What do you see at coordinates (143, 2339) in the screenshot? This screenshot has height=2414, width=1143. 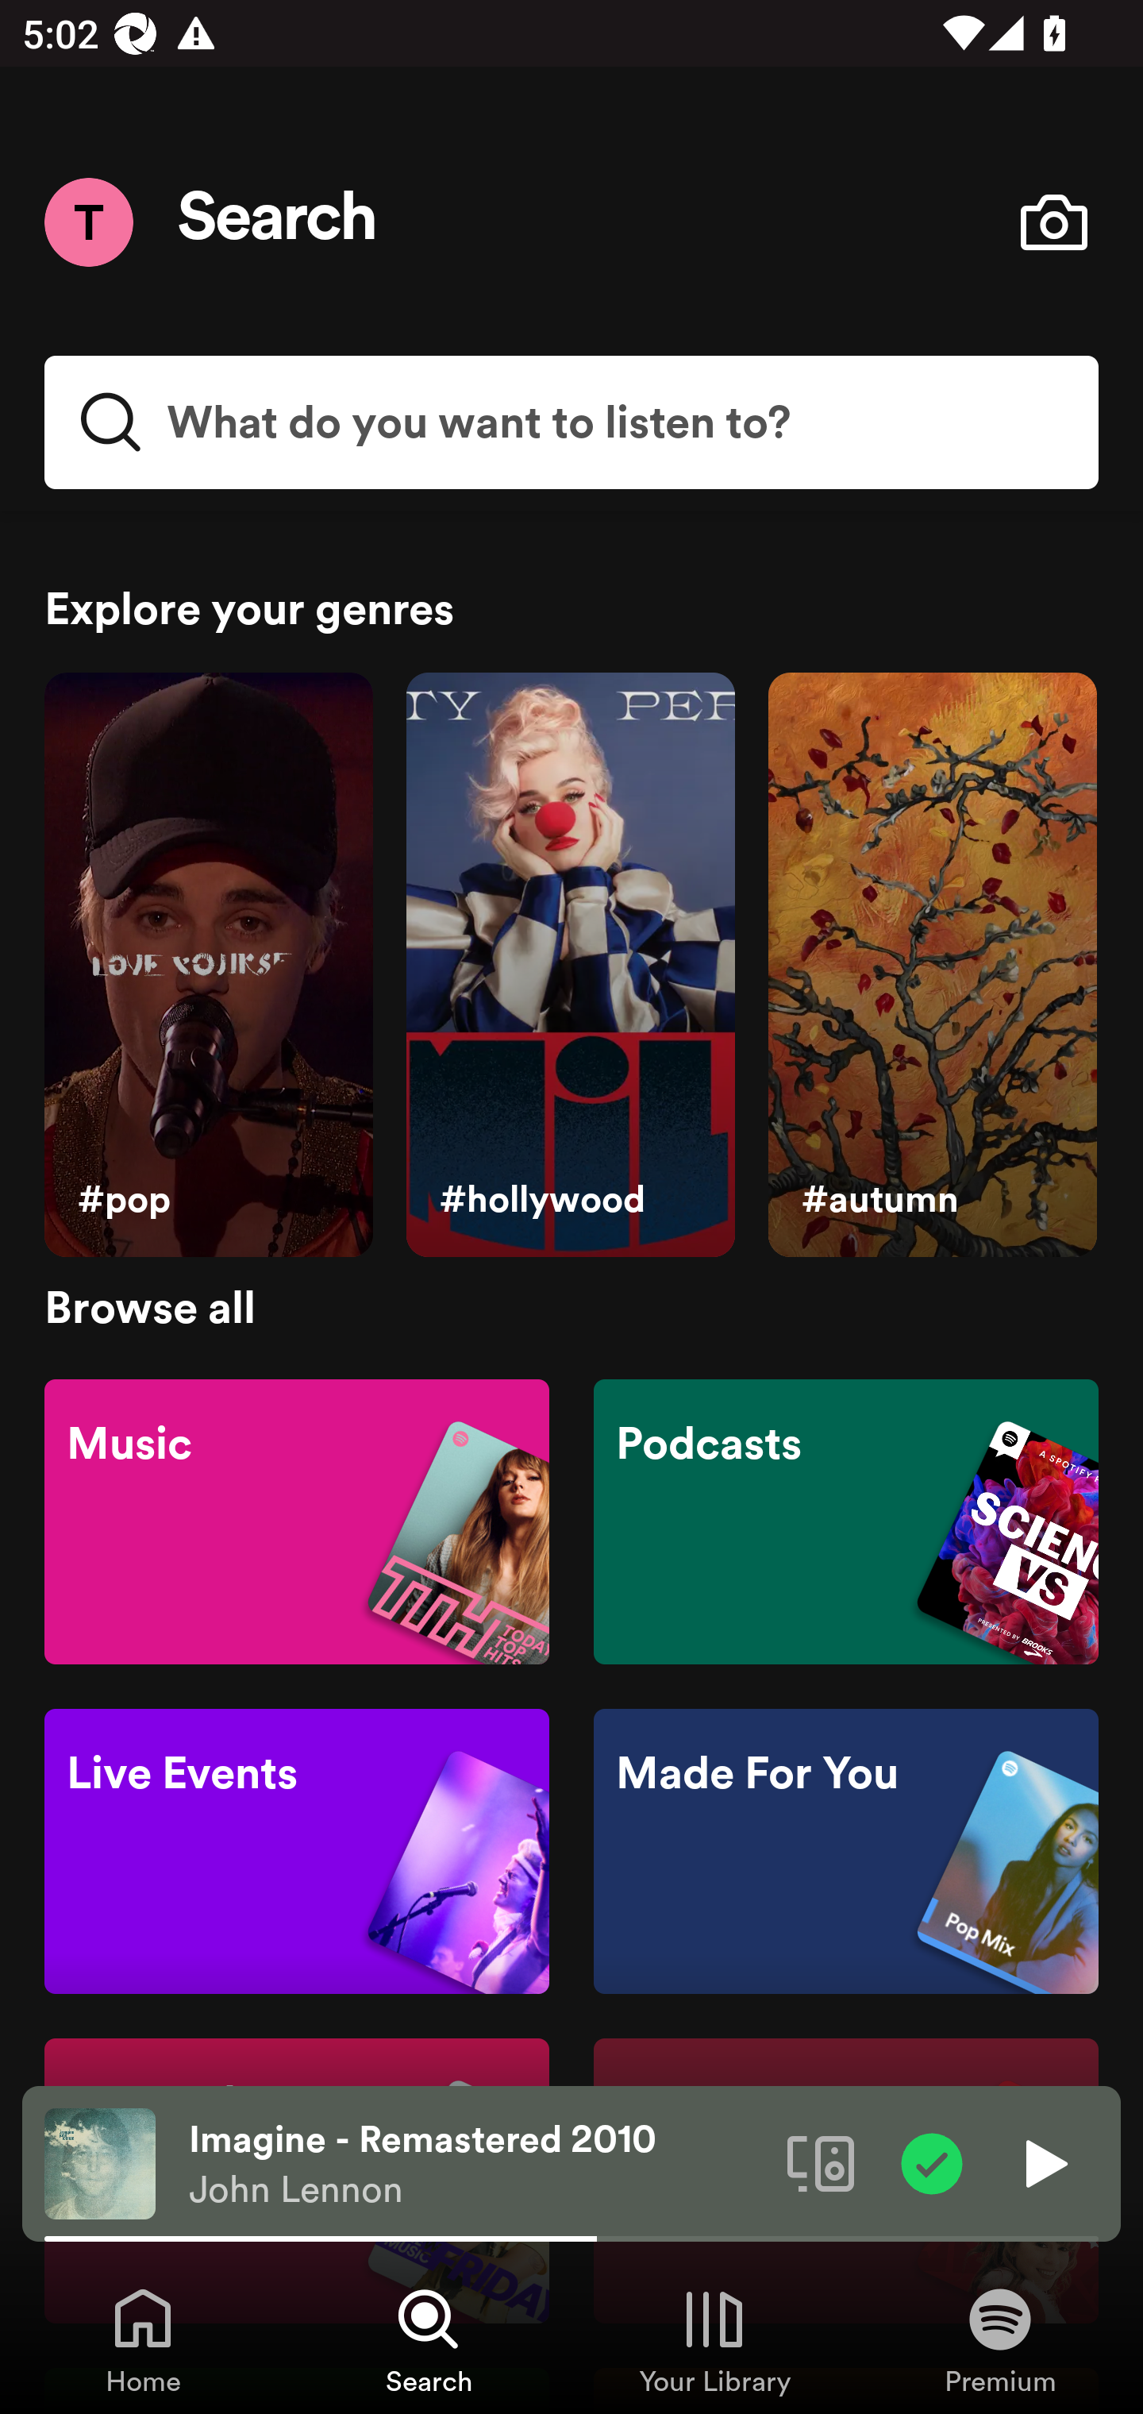 I see `Home, Tab 1 of 4 Home Home` at bounding box center [143, 2339].